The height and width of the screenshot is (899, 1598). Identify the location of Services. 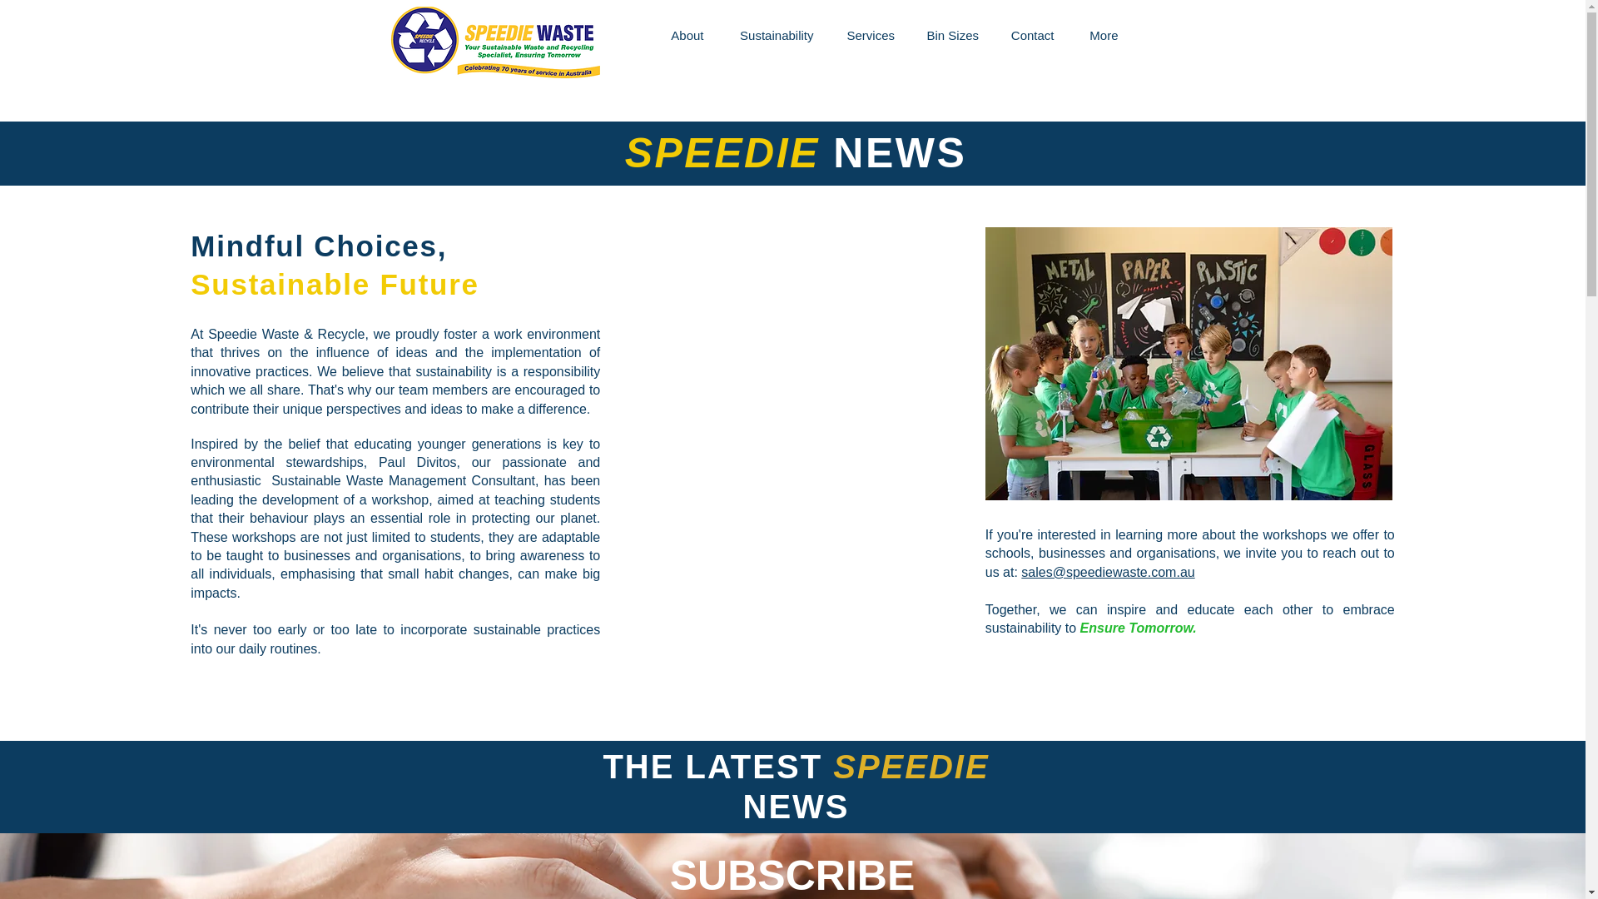
(871, 35).